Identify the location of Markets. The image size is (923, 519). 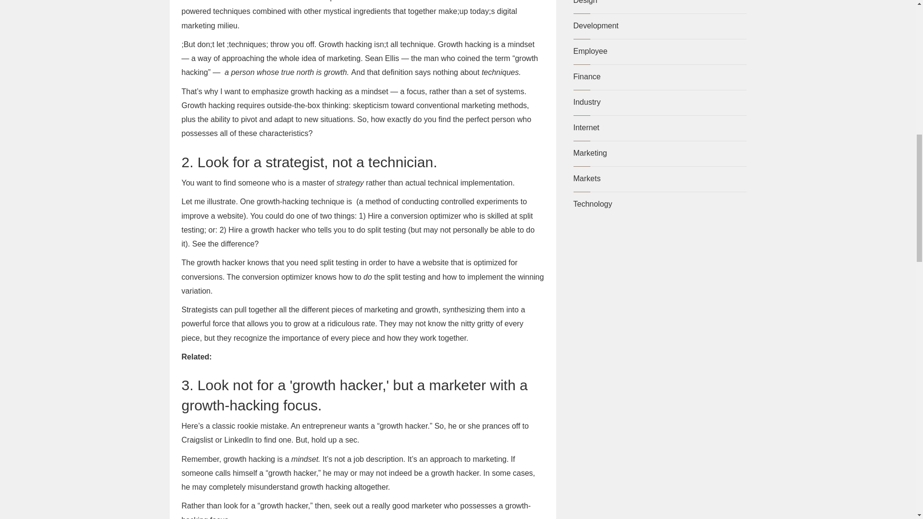
(586, 178).